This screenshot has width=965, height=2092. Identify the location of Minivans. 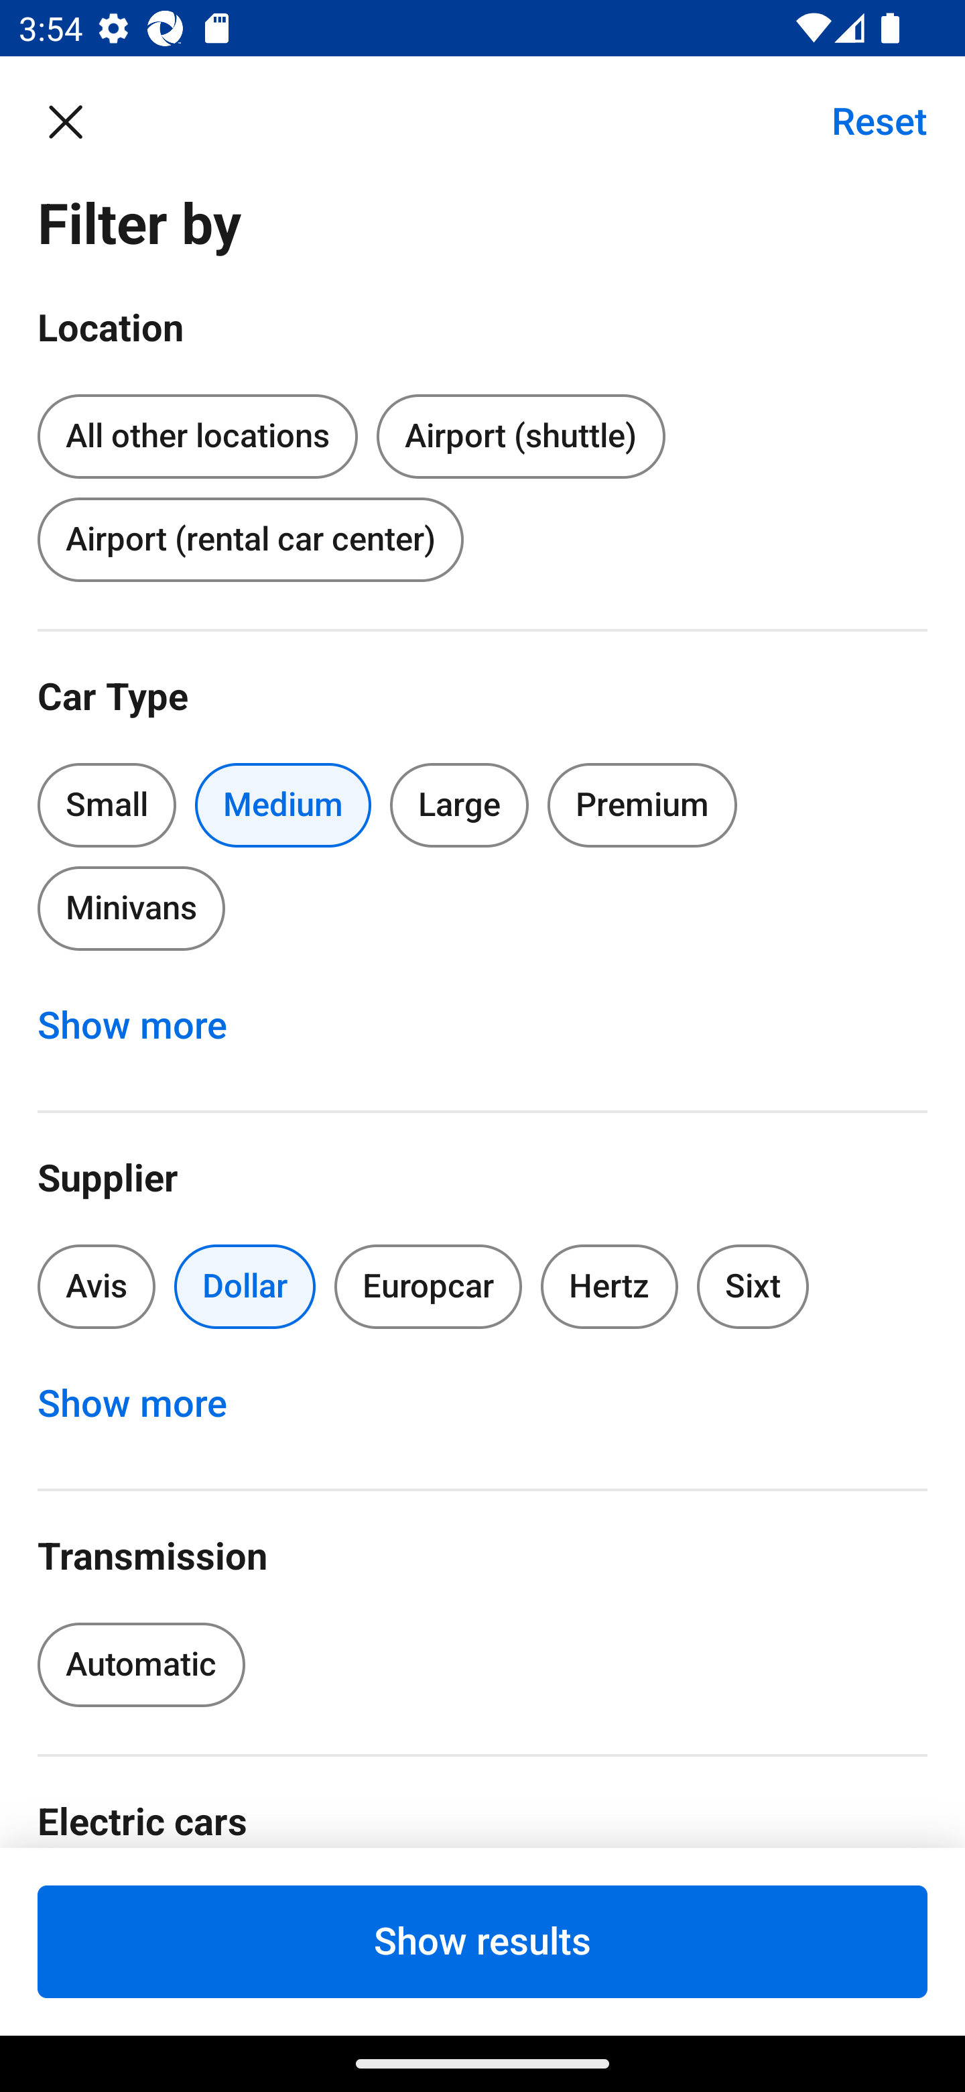
(131, 908).